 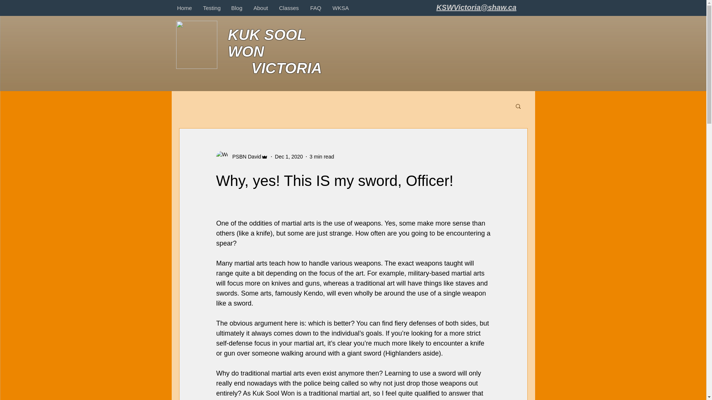 What do you see at coordinates (184, 7) in the screenshot?
I see `Home` at bounding box center [184, 7].